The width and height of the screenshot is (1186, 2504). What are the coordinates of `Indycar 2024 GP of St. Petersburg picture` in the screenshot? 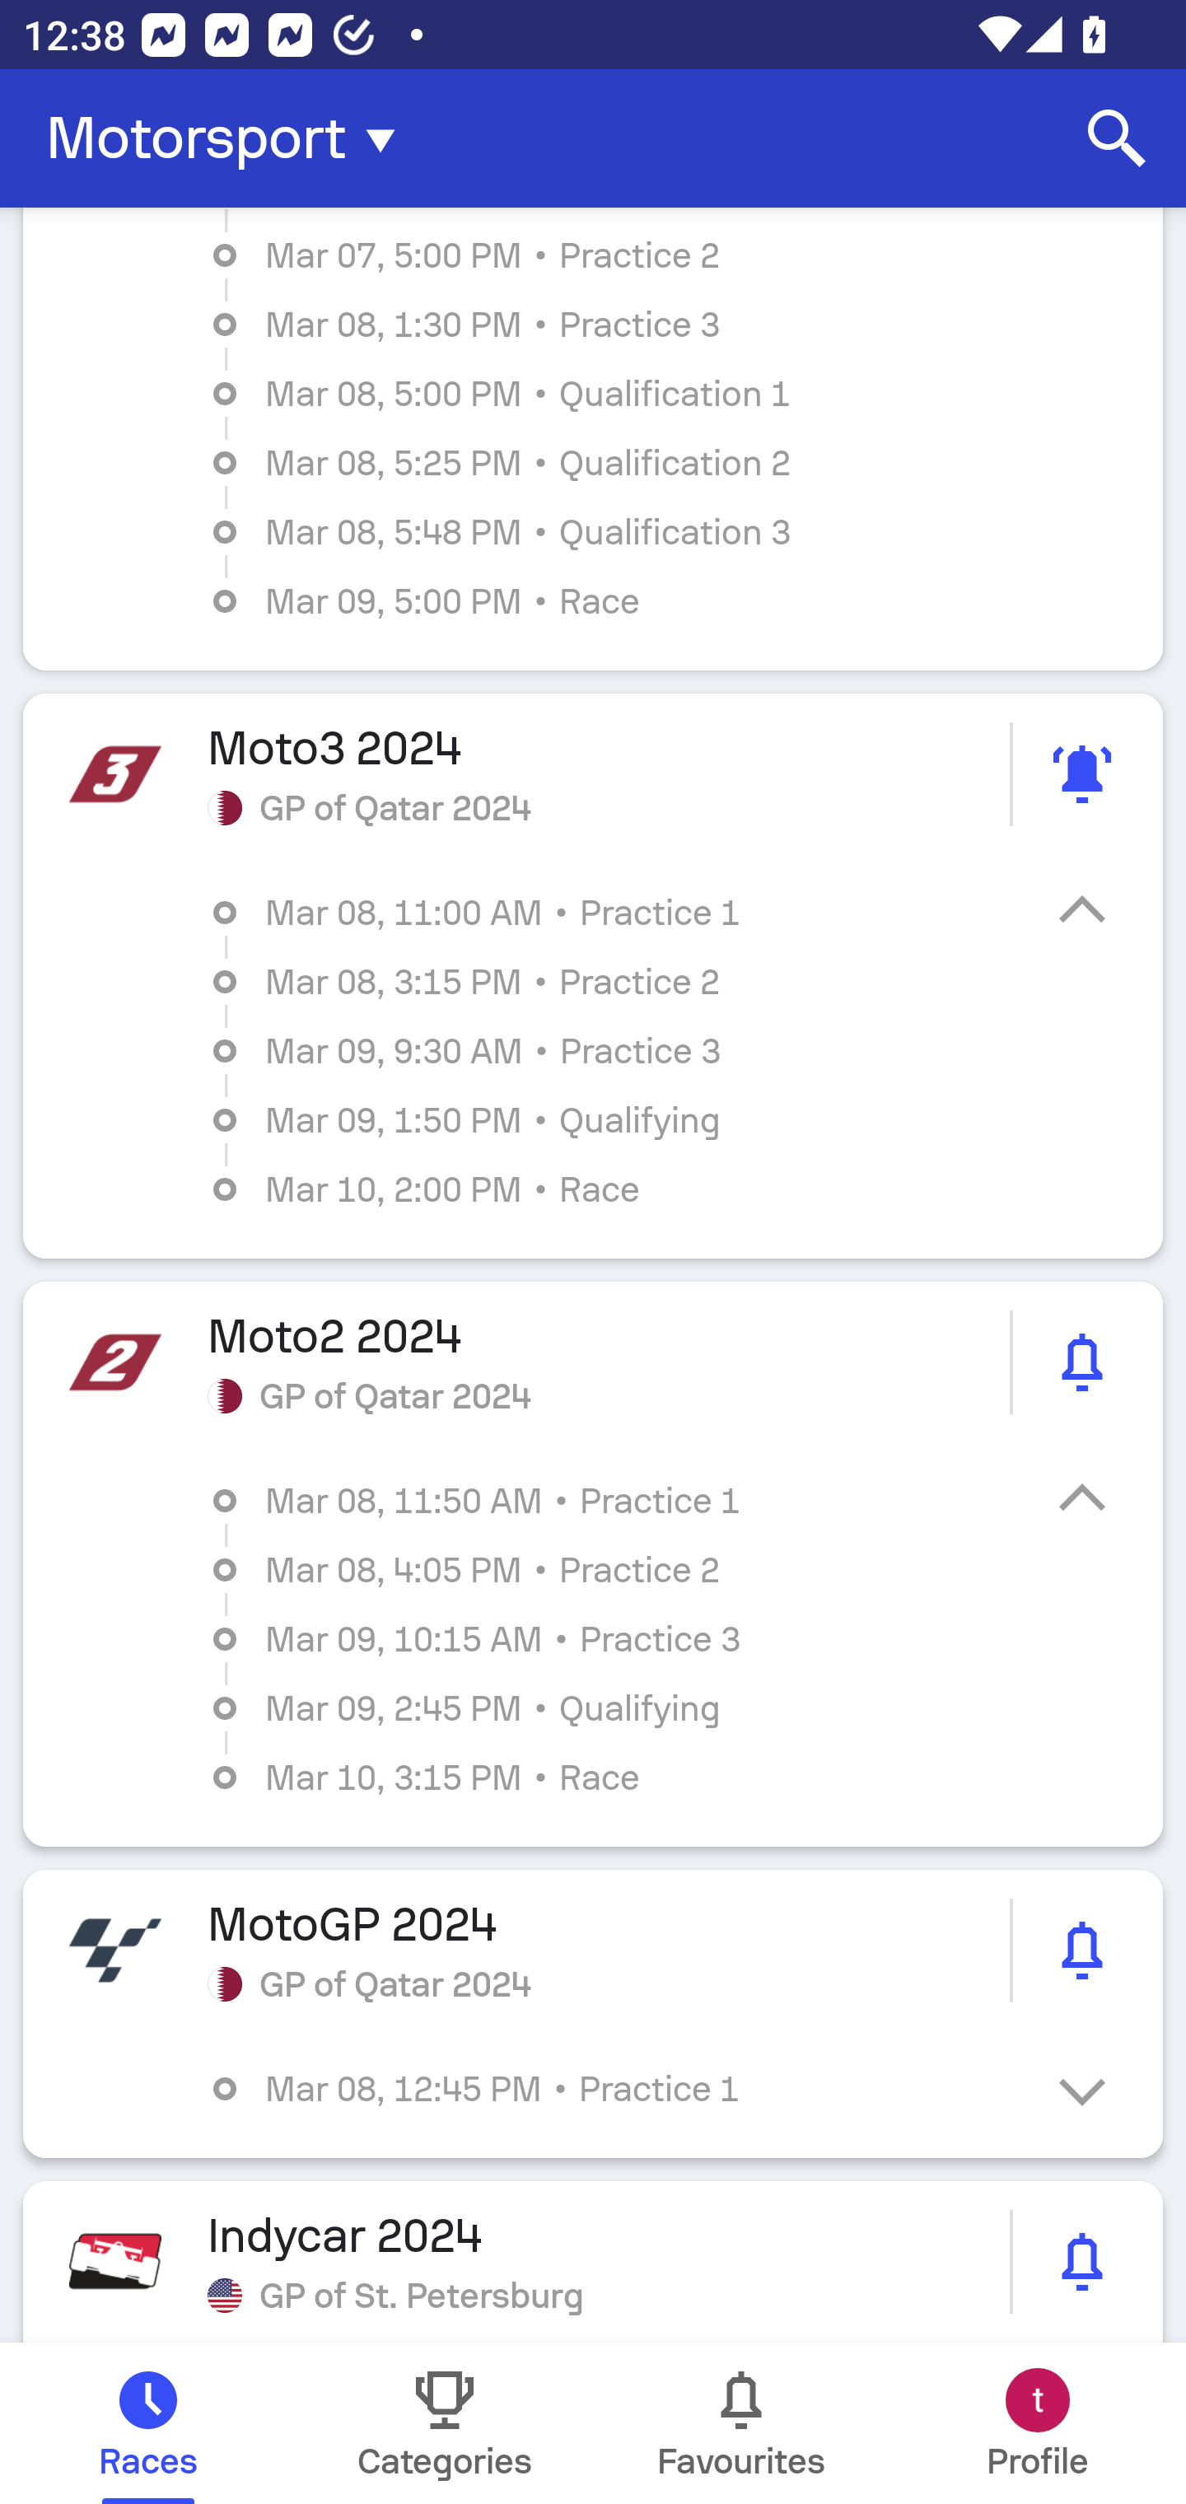 It's located at (593, 2262).